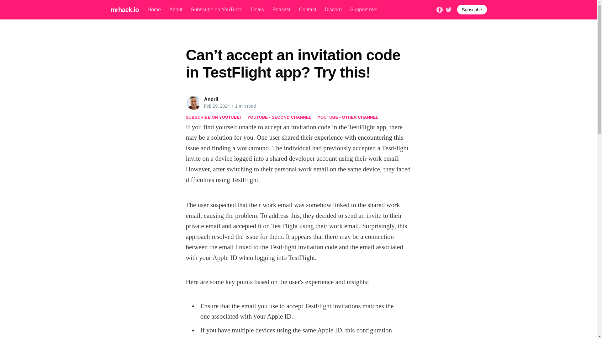 The height and width of the screenshot is (339, 602). I want to click on Contact, so click(307, 9).